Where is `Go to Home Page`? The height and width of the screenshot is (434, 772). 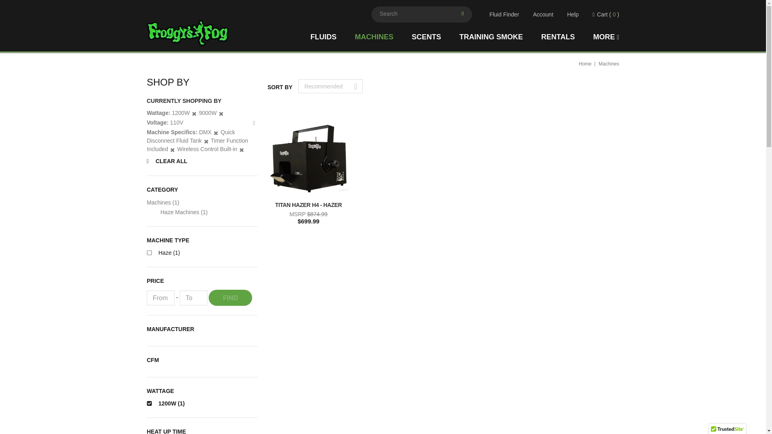 Go to Home Page is located at coordinates (585, 64).